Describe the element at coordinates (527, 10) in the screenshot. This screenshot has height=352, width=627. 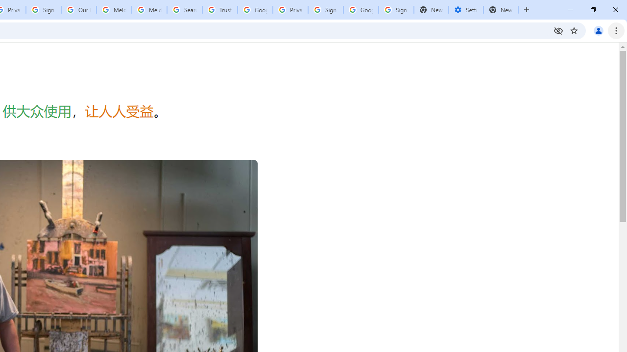
I see `New Tab` at that location.